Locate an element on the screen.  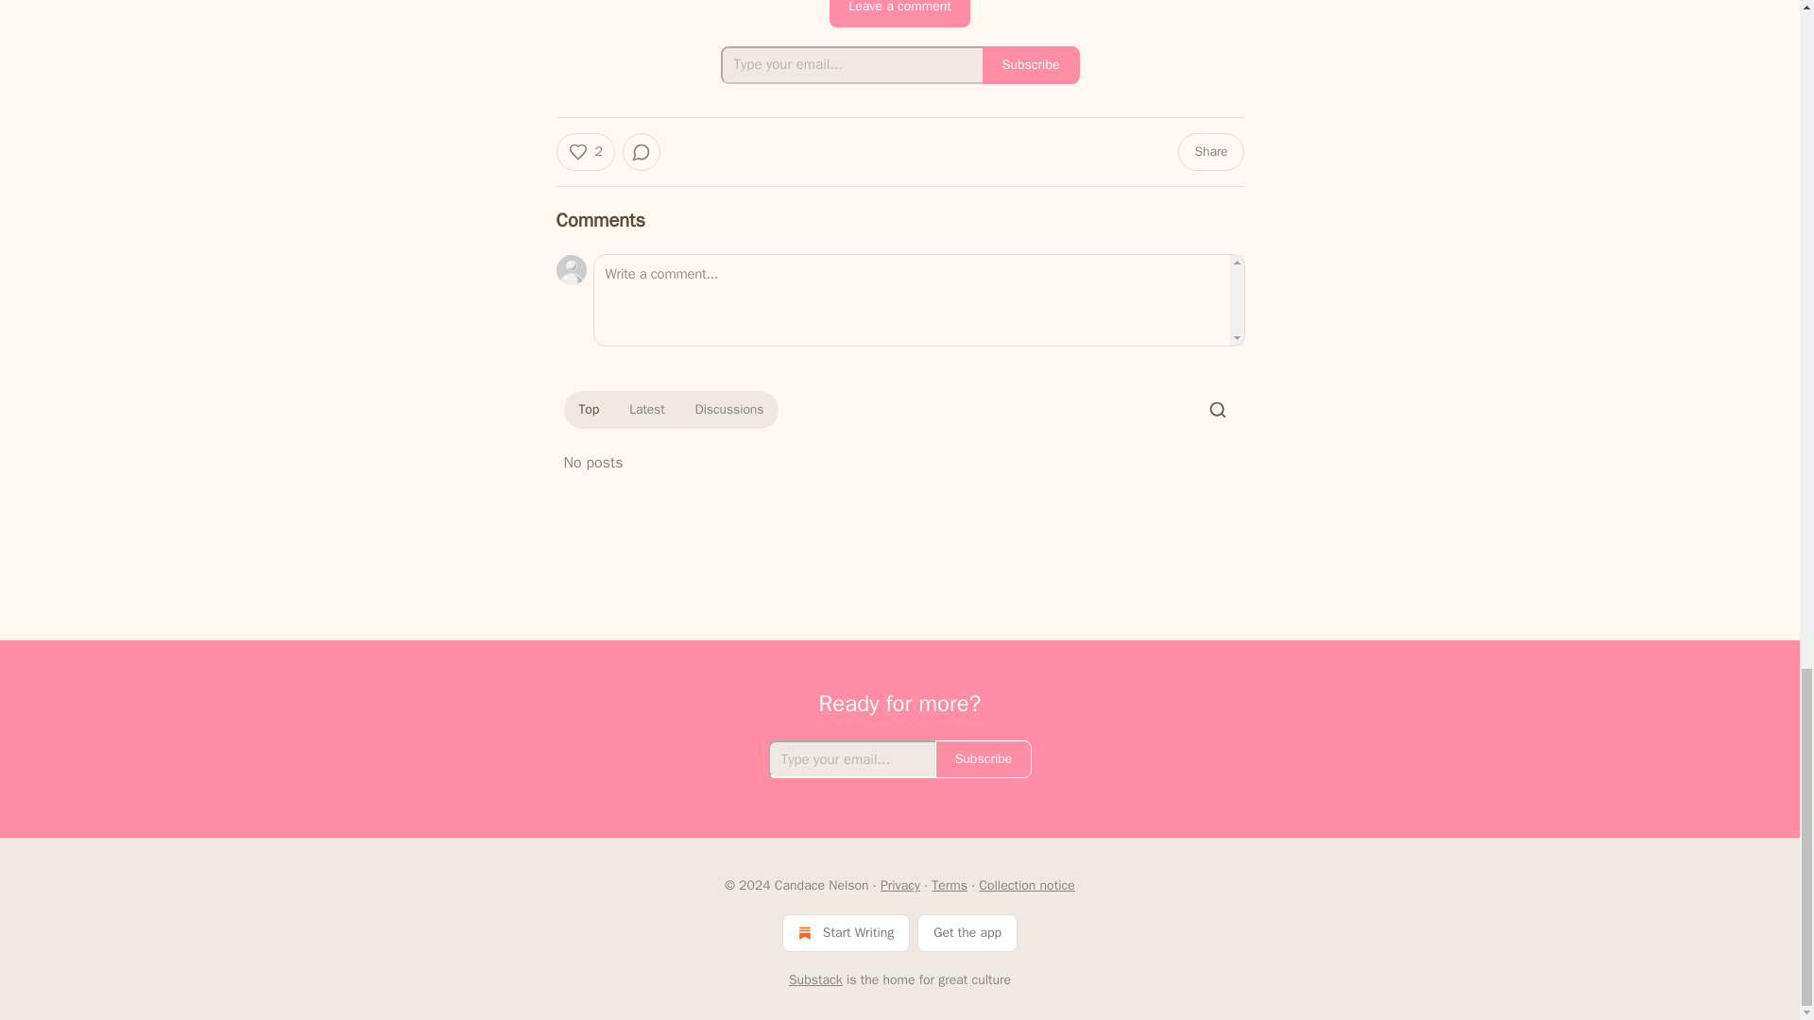
Leave a comment is located at coordinates (899, 13).